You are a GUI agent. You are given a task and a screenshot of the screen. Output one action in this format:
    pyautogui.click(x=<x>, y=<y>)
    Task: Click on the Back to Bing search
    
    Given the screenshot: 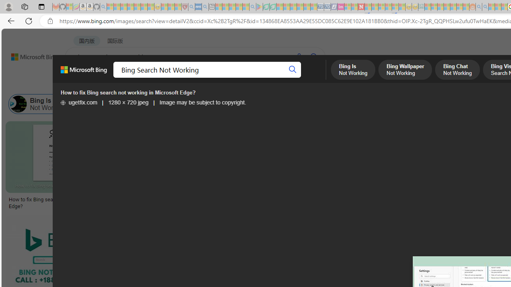 What is the action you would take?
    pyautogui.click(x=29, y=55)
    